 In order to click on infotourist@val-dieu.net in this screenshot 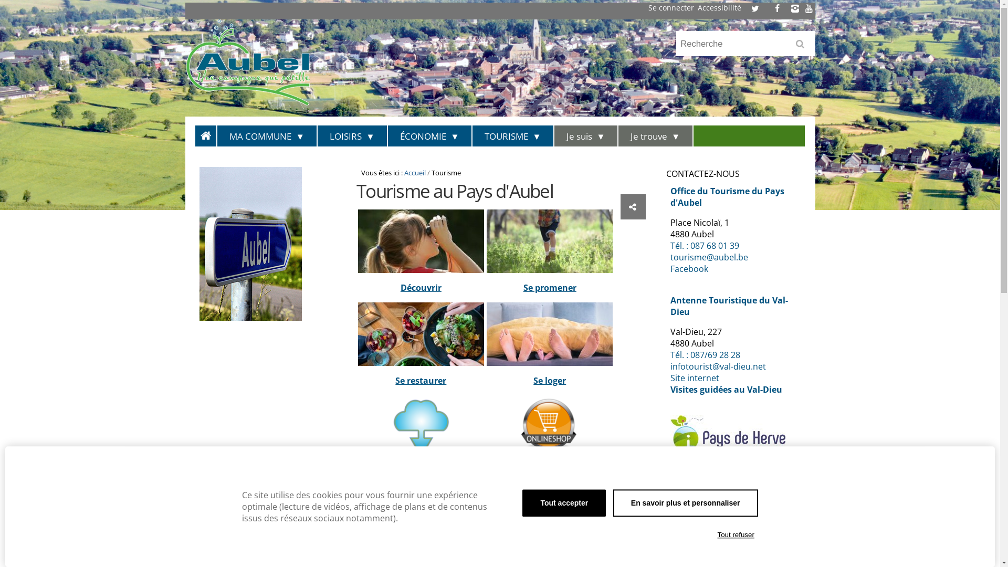, I will do `click(718, 366)`.